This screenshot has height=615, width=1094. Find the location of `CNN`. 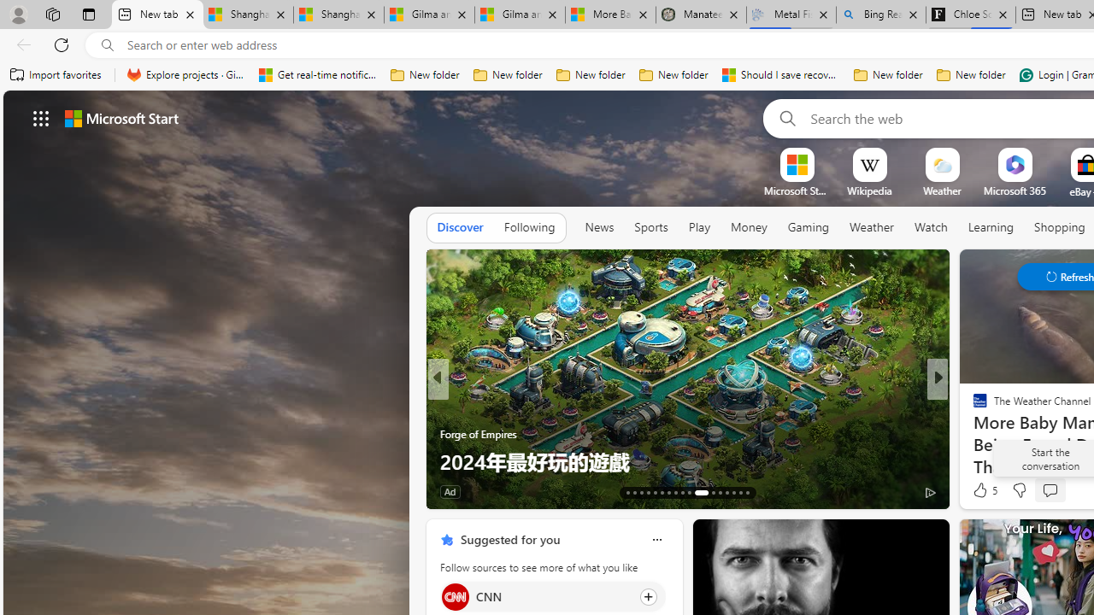

CNN is located at coordinates (455, 596).